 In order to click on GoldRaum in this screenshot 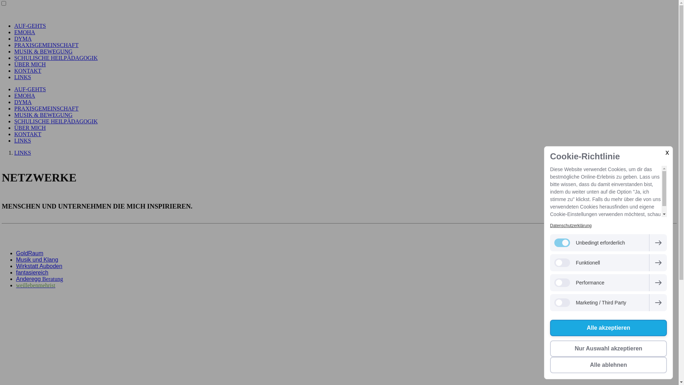, I will do `click(30, 253)`.